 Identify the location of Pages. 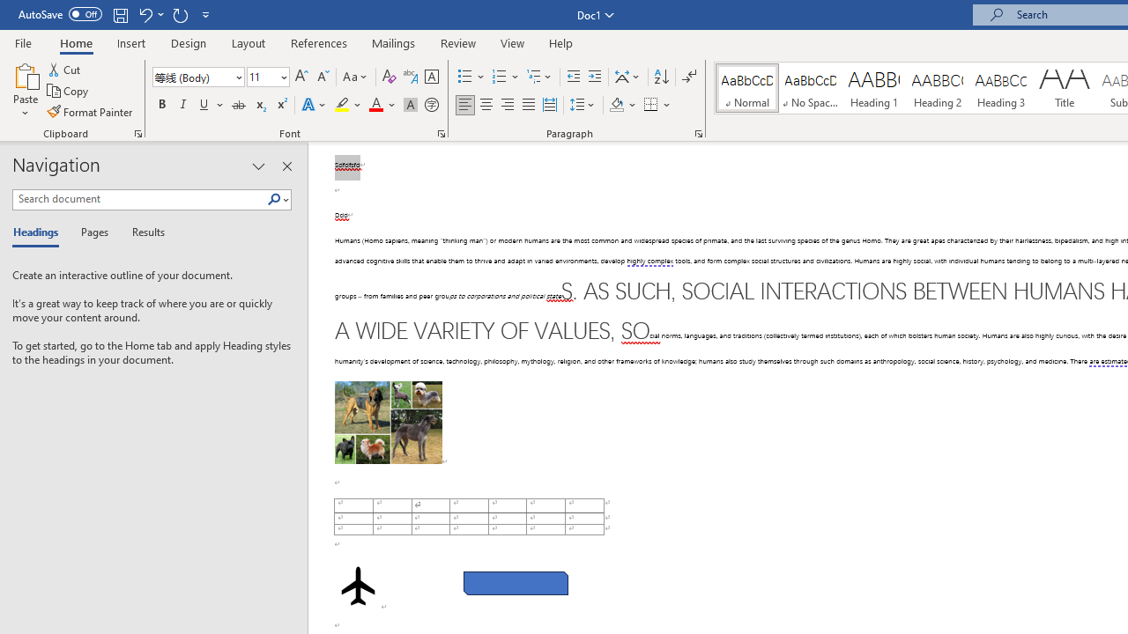
(93, 232).